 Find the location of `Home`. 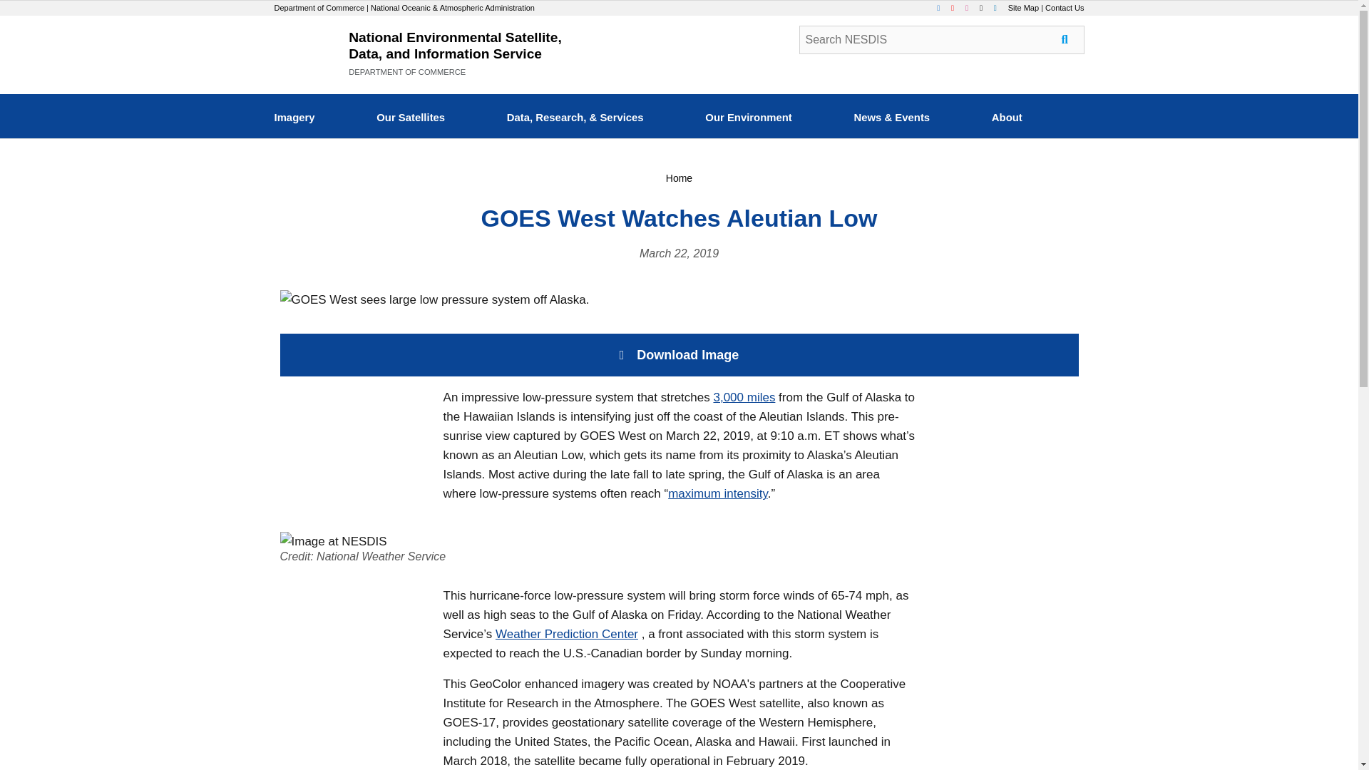

Home is located at coordinates (679, 178).